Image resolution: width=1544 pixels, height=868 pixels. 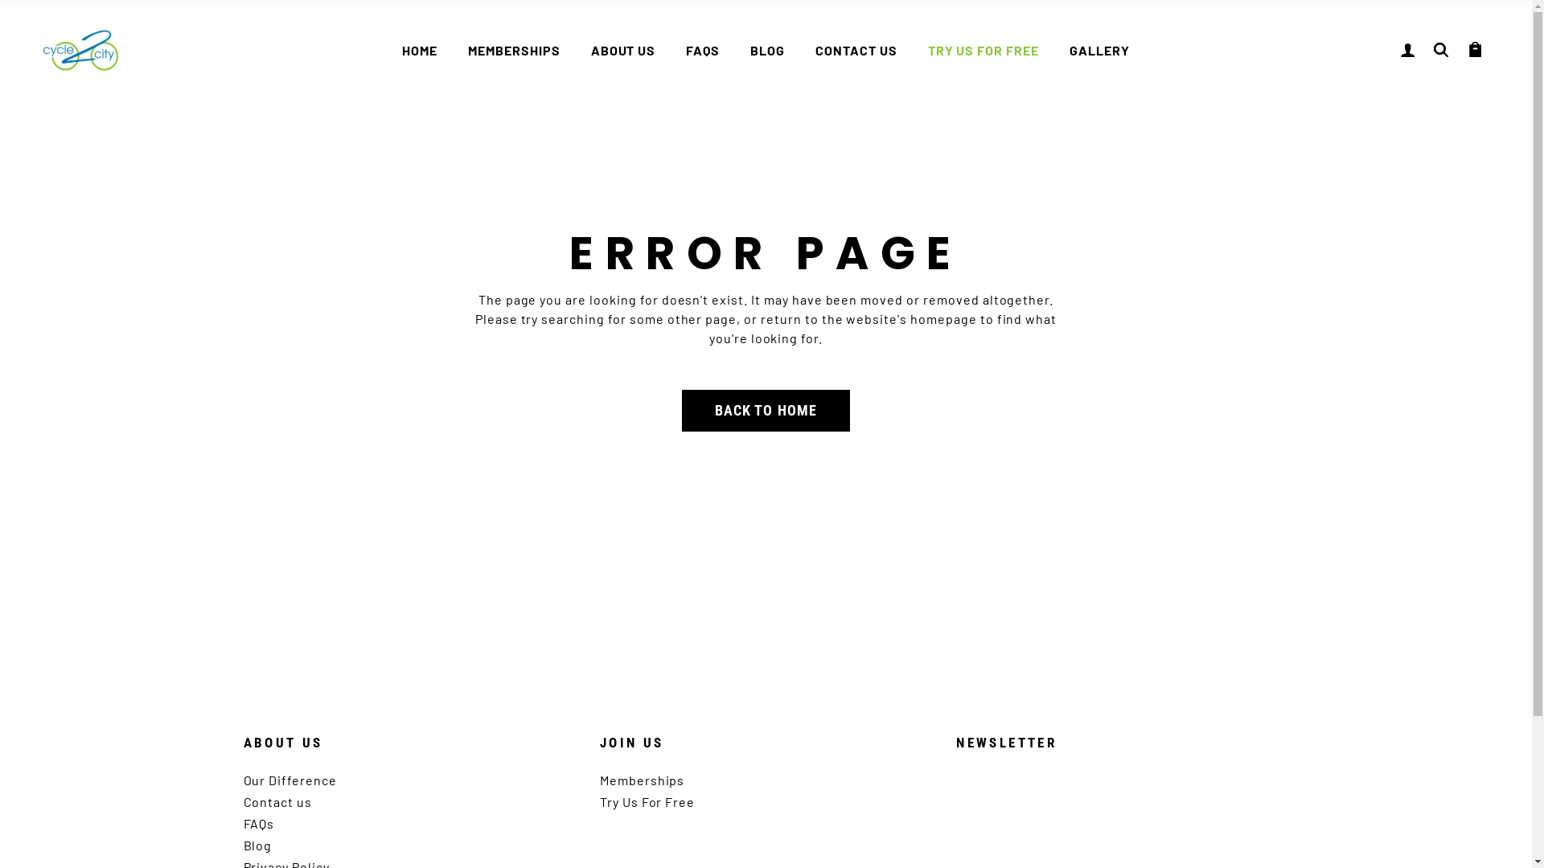 I want to click on TRY US FOR FREE, so click(x=983, y=50).